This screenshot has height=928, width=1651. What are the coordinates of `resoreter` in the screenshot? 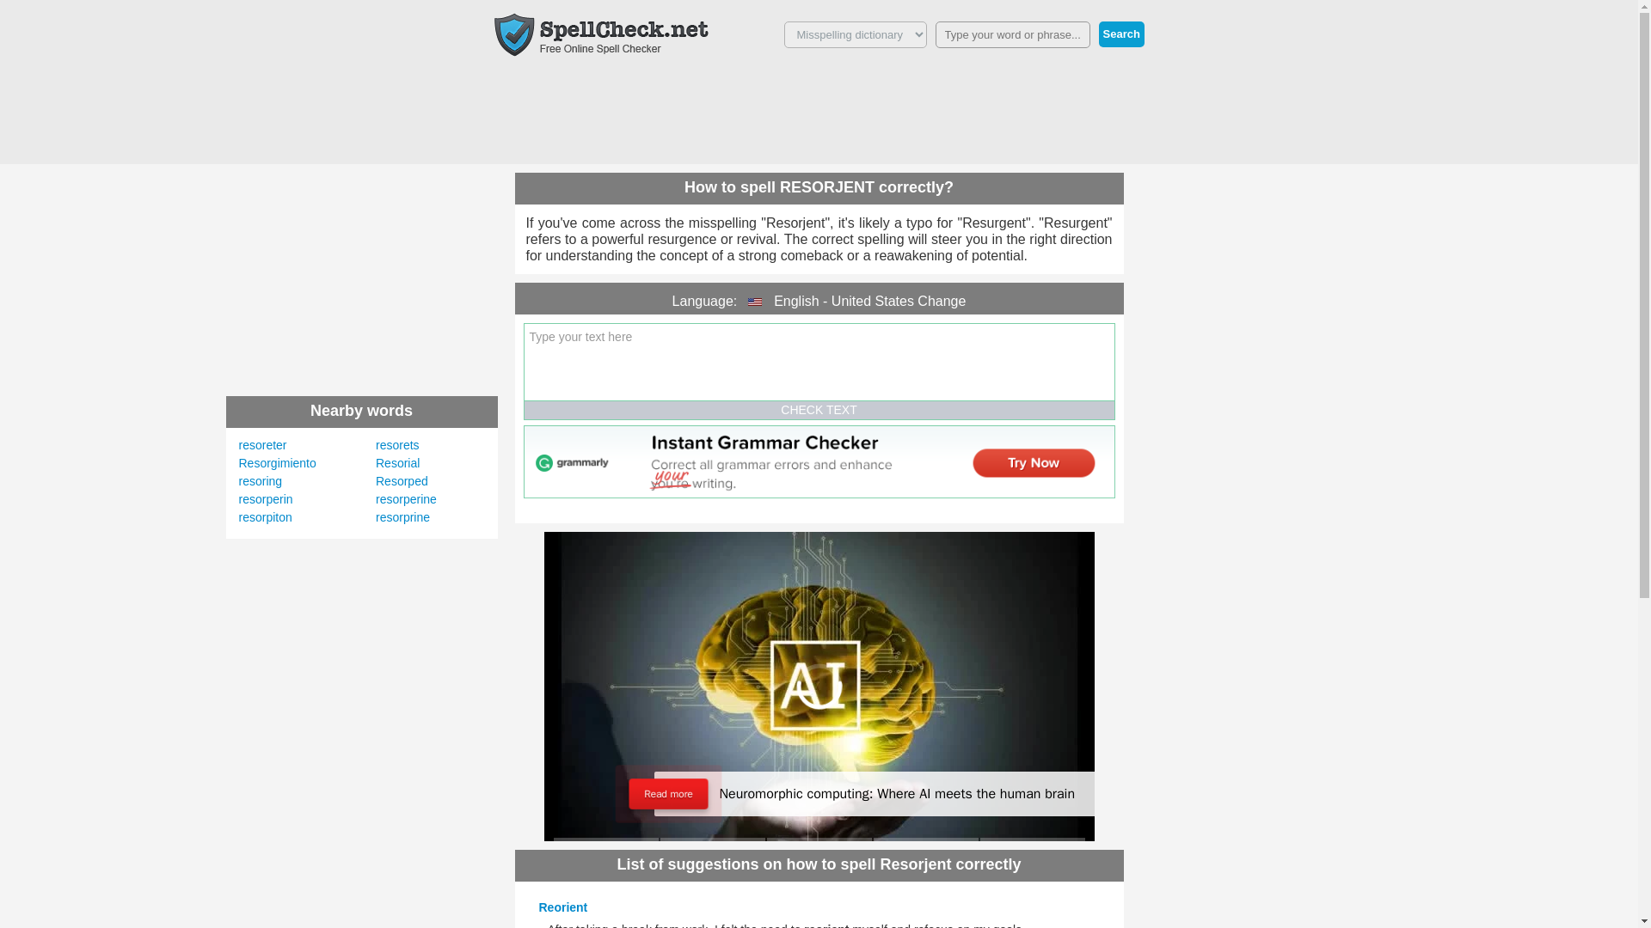 It's located at (263, 444).